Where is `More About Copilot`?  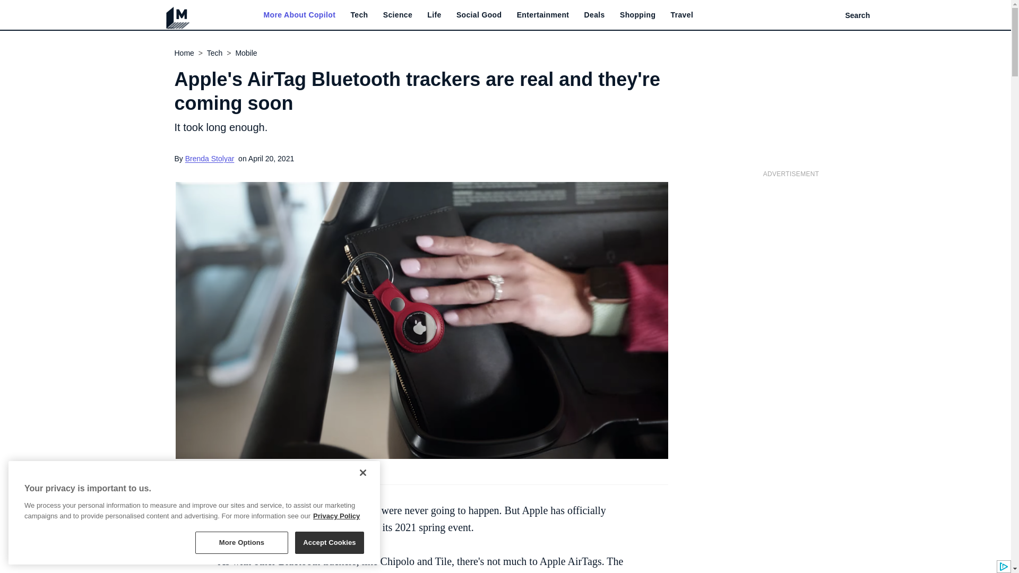
More About Copilot is located at coordinates (299, 15).